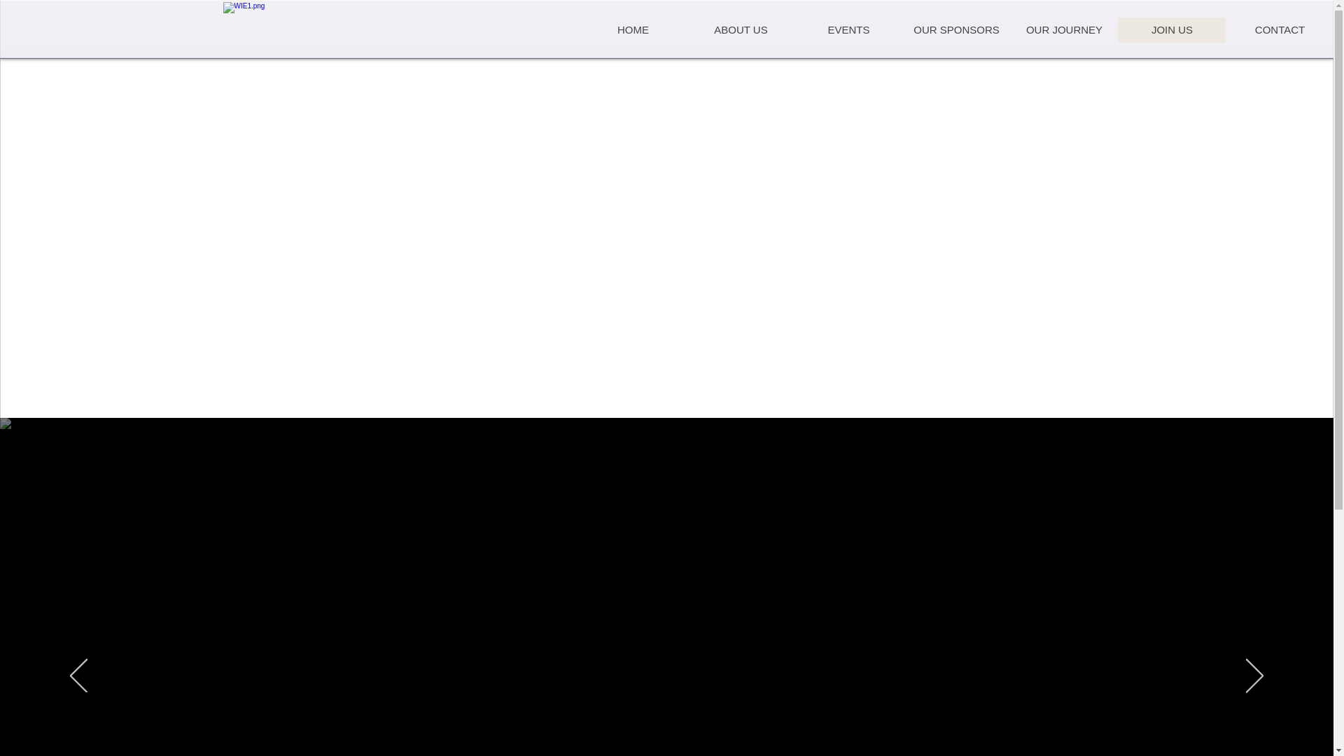 The image size is (1344, 756). What do you see at coordinates (848, 29) in the screenshot?
I see `EVENTS` at bounding box center [848, 29].